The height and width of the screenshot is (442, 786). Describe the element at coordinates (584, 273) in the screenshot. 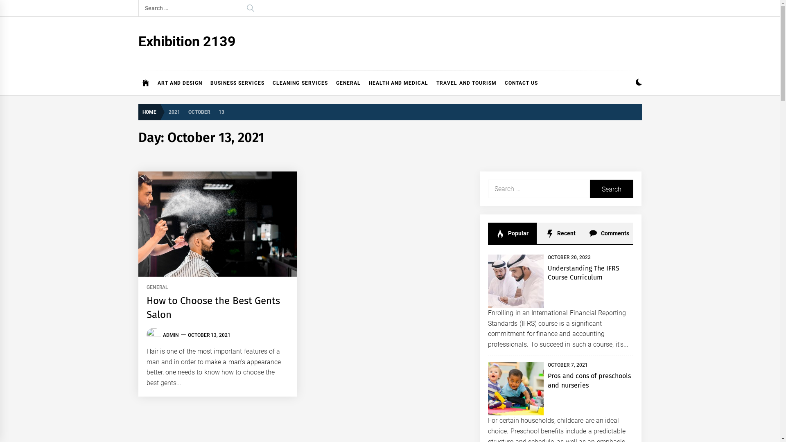

I see `Understanding The IFRS Course Curriculum` at that location.